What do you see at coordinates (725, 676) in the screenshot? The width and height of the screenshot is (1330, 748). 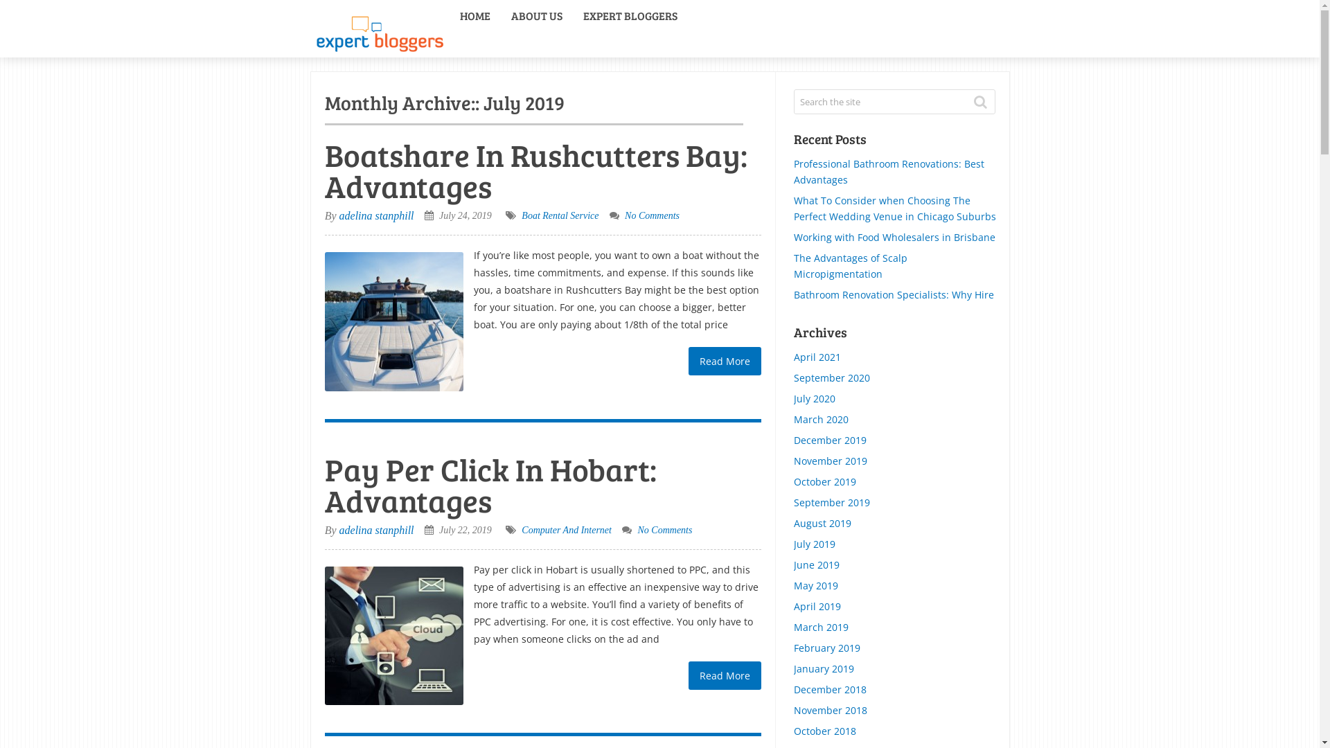 I see `Read More` at bounding box center [725, 676].